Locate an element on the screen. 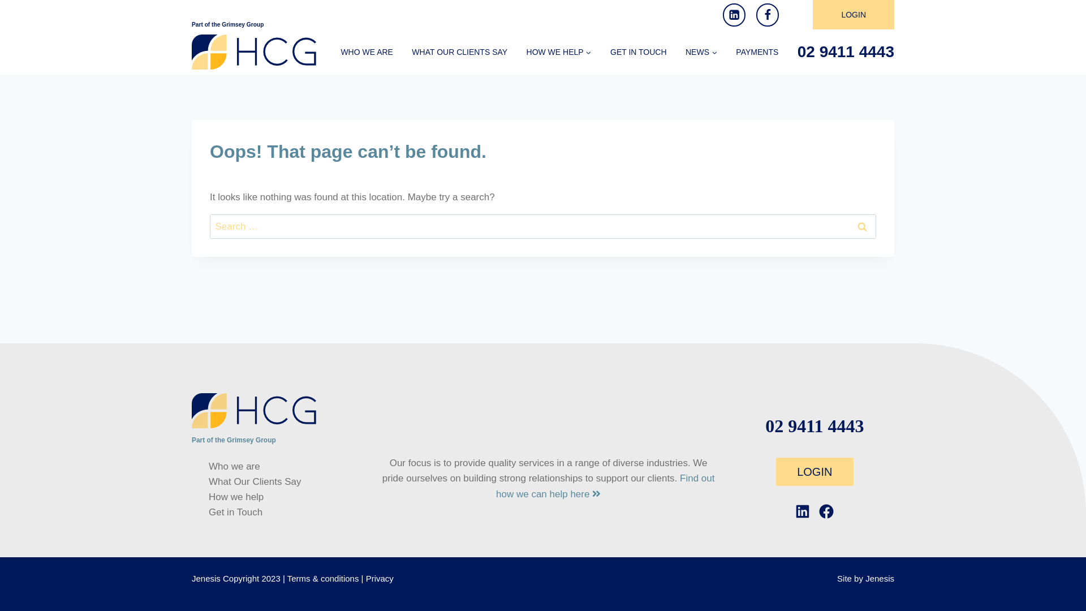 This screenshot has height=611, width=1086. Find out how we can help here is located at coordinates (605, 486).